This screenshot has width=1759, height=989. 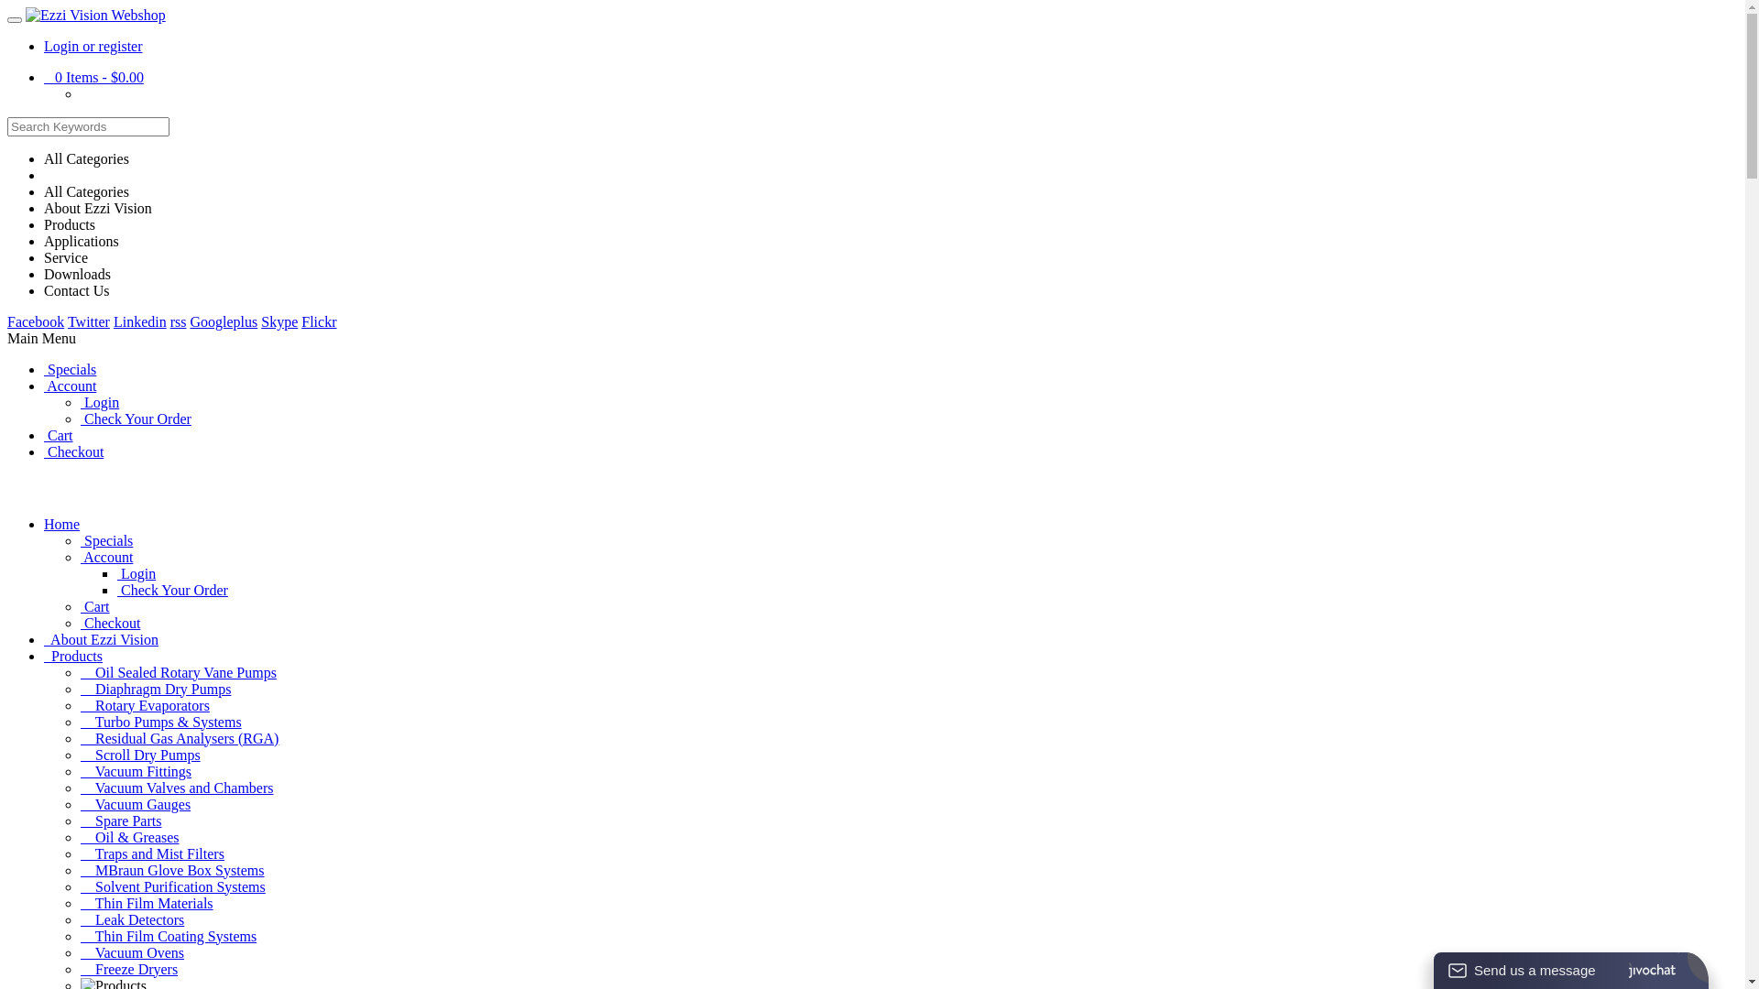 I want to click on Products, so click(x=70, y=225).